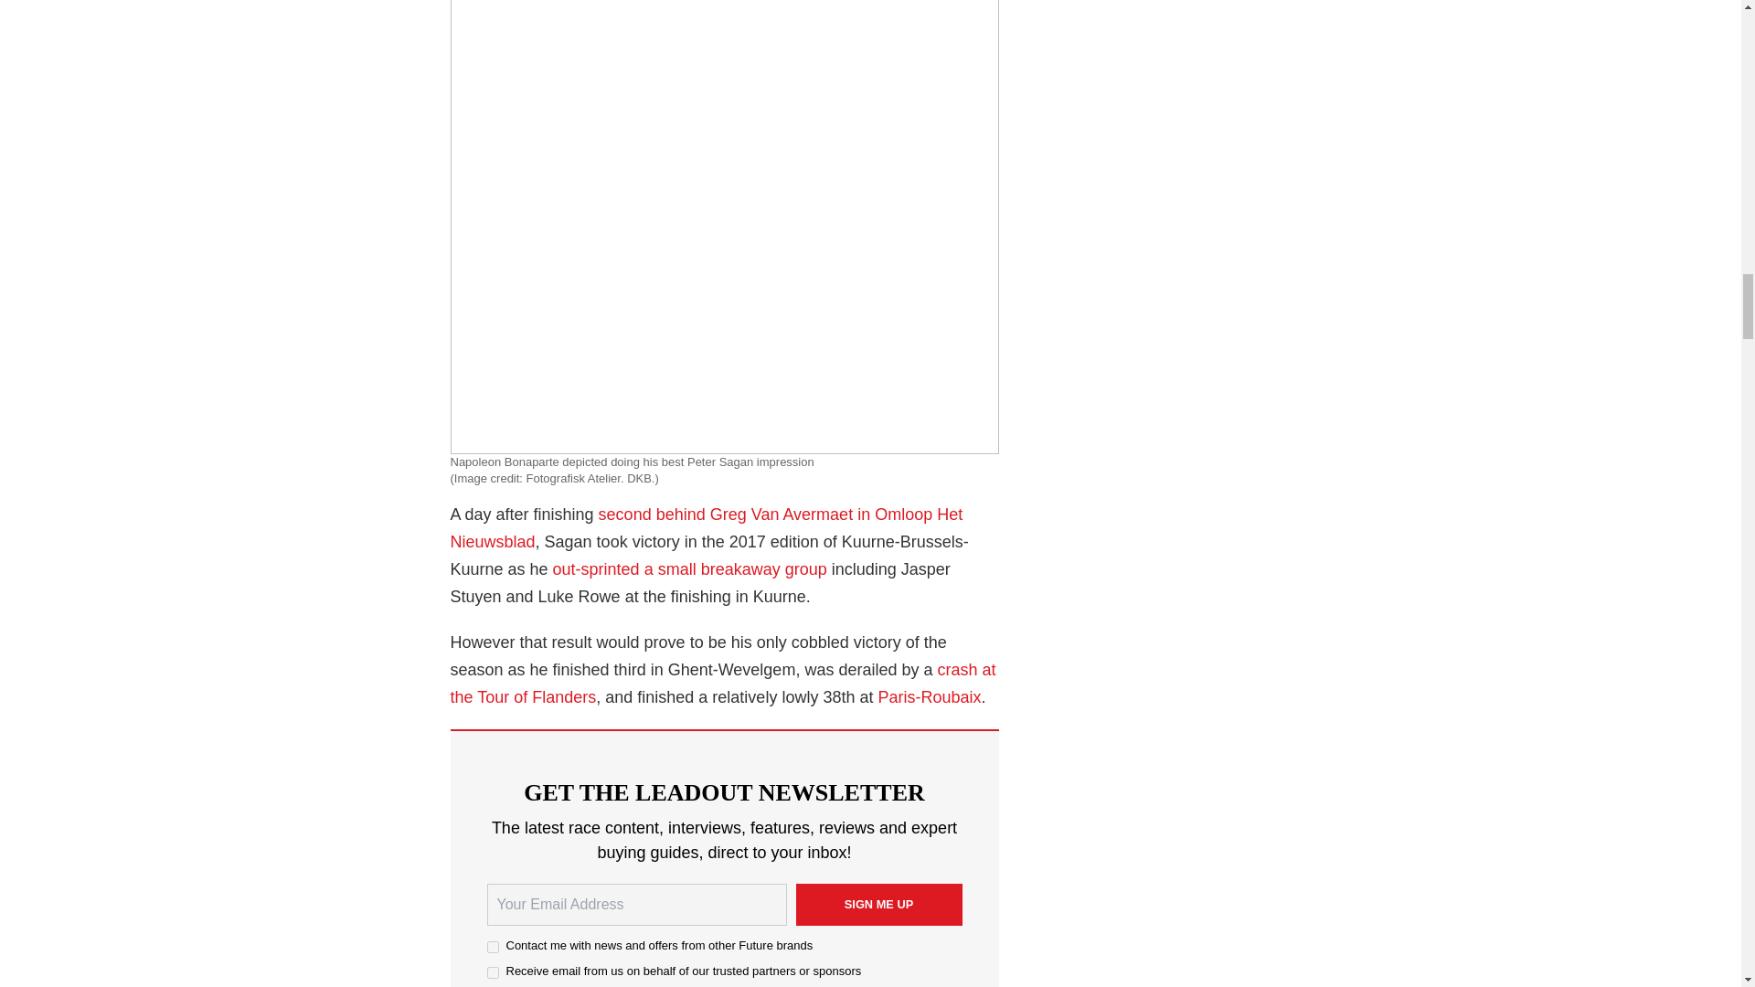 The image size is (1755, 987). I want to click on Sign me up, so click(877, 905).